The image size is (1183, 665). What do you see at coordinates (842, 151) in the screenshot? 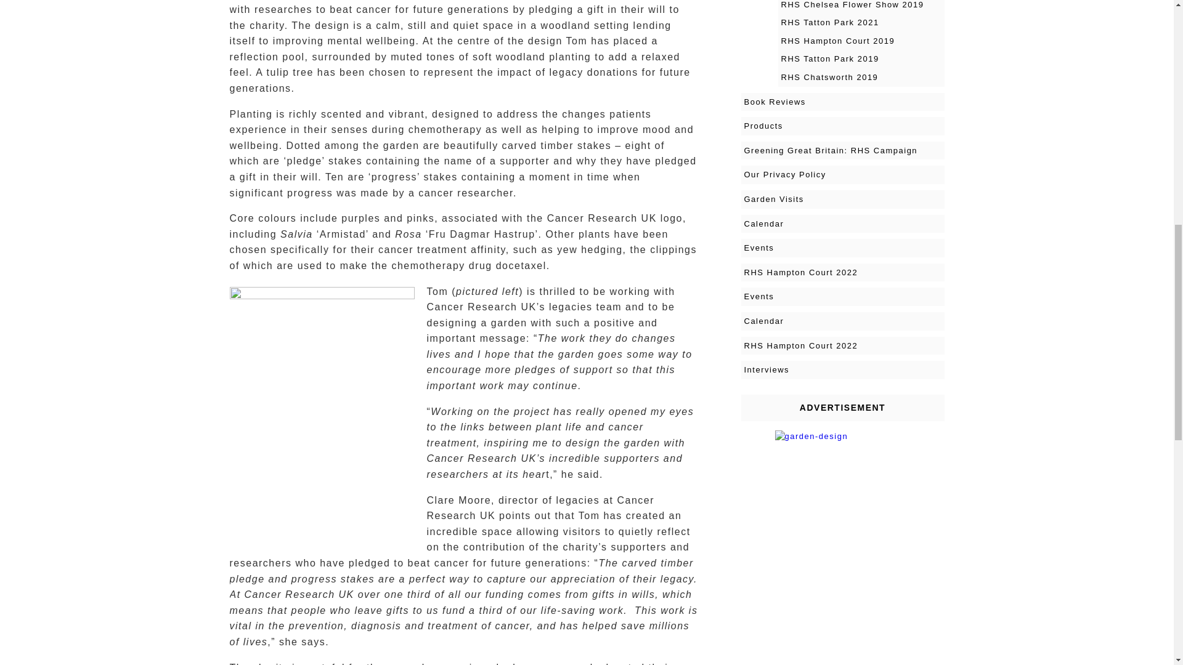
I see `Greening Great Britain: RHS Campaign` at bounding box center [842, 151].